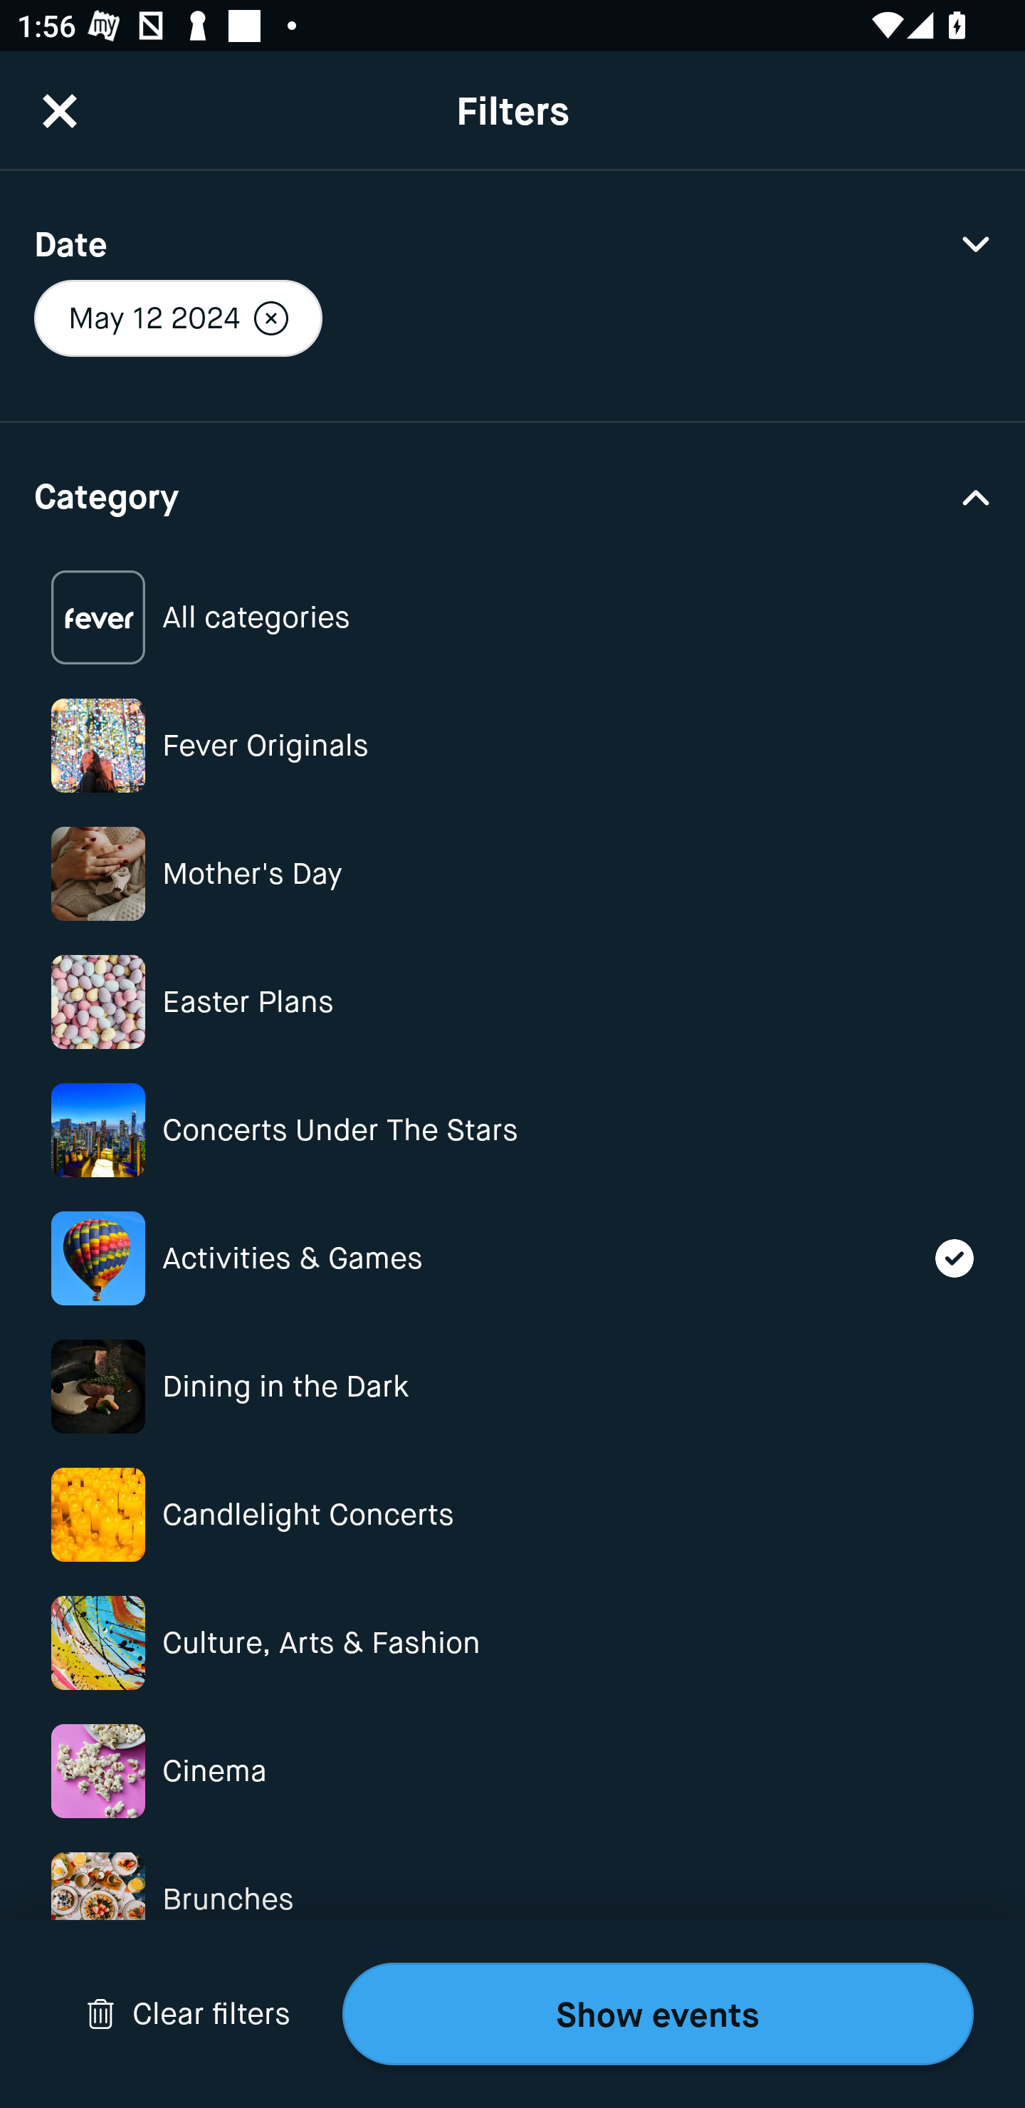  What do you see at coordinates (512, 745) in the screenshot?
I see `Category Image Fever Originals` at bounding box center [512, 745].